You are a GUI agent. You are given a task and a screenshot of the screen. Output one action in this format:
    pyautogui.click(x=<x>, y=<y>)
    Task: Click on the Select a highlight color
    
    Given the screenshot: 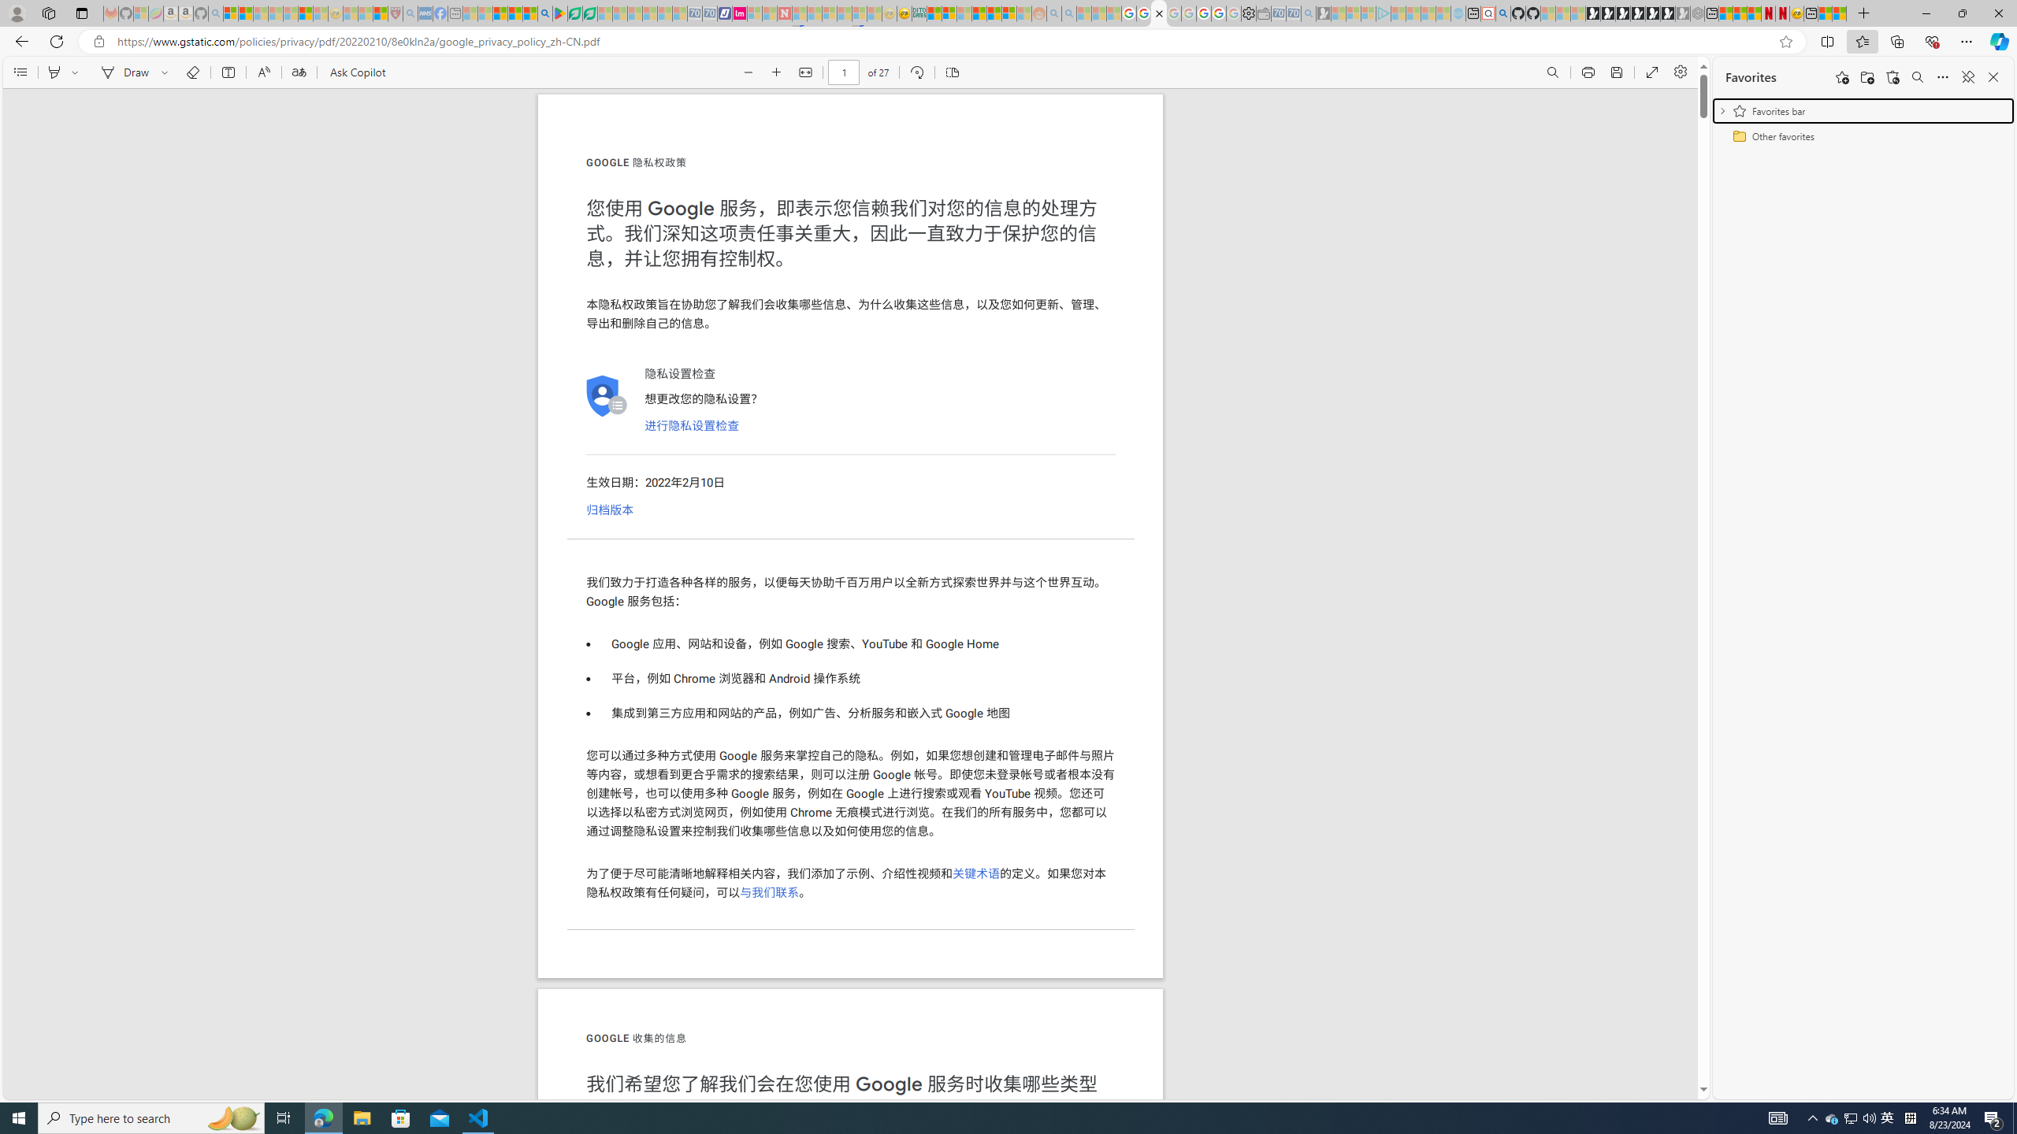 What is the action you would take?
    pyautogui.click(x=77, y=72)
    